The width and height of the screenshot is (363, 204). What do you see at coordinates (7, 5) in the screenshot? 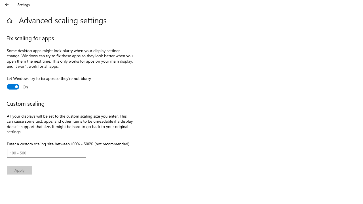
I see `Back` at bounding box center [7, 5].